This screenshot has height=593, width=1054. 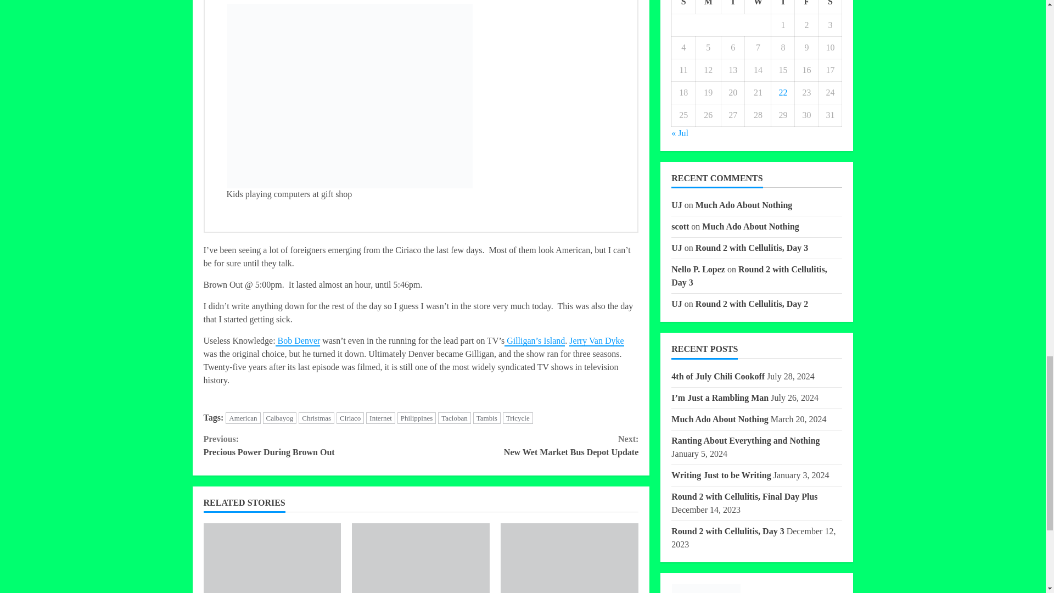 I want to click on Gilligan's Island, so click(x=535, y=341).